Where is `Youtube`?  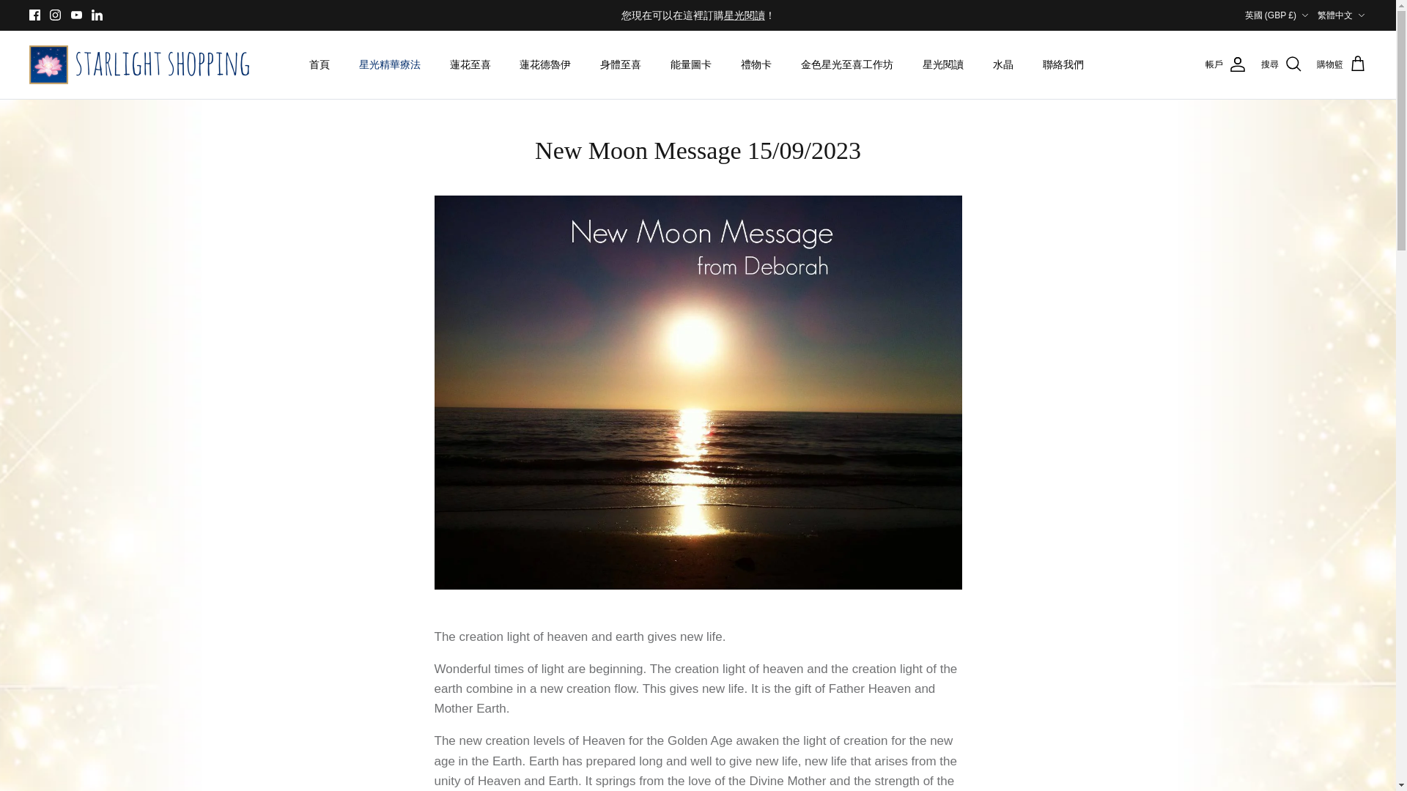 Youtube is located at coordinates (76, 15).